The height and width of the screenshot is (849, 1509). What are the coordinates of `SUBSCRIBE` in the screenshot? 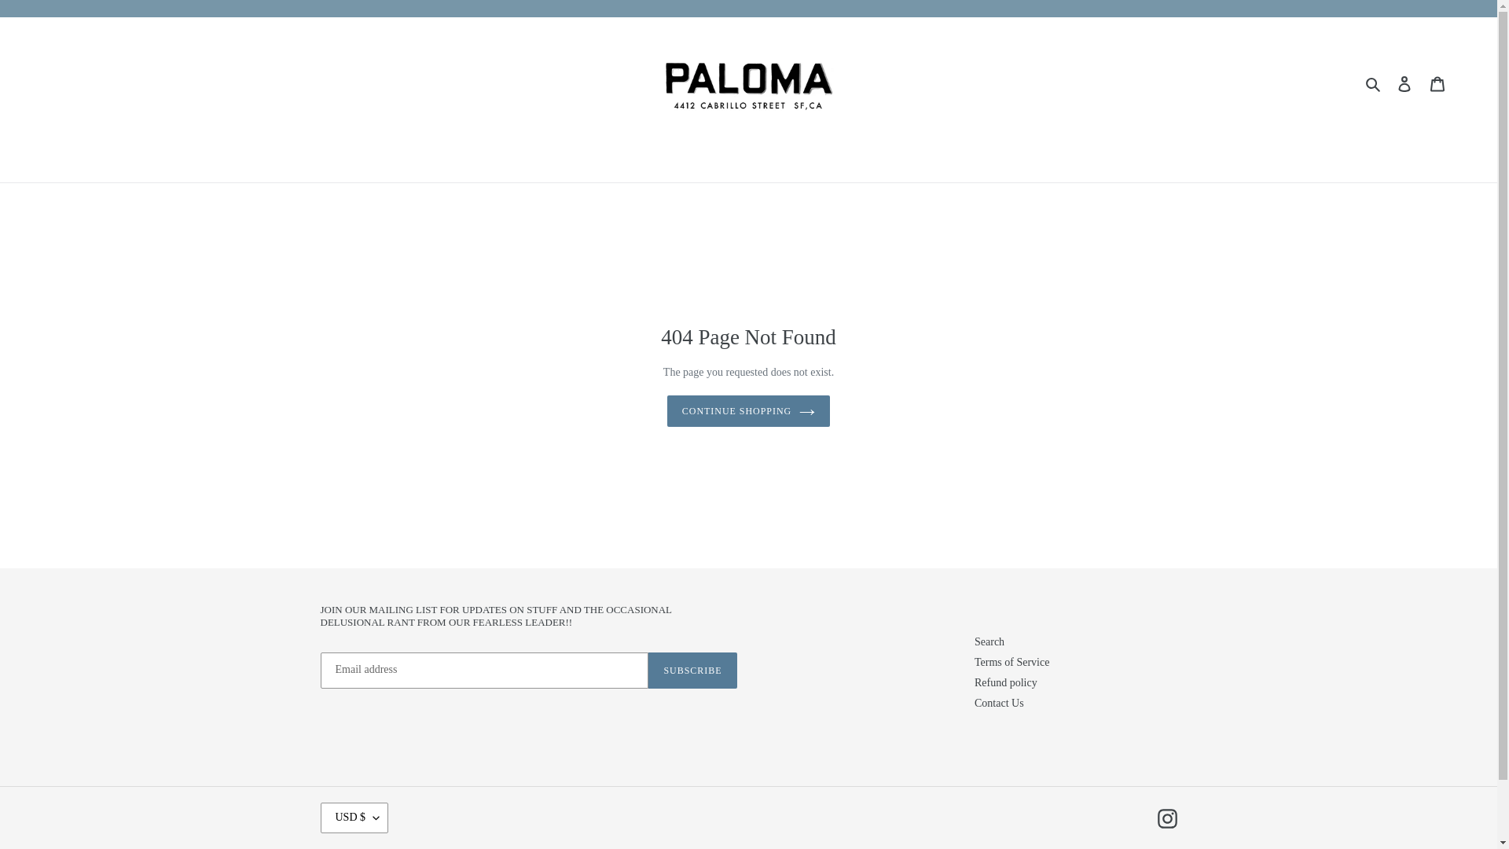 It's located at (692, 670).